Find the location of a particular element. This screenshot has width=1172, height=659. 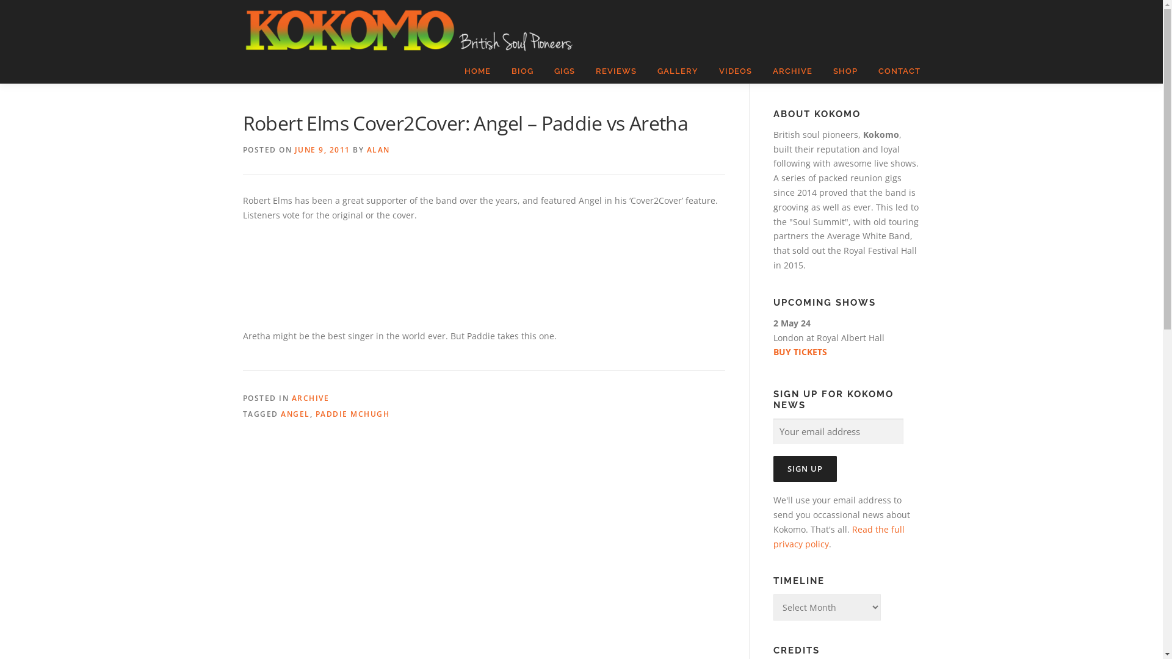

SHOP is located at coordinates (845, 71).